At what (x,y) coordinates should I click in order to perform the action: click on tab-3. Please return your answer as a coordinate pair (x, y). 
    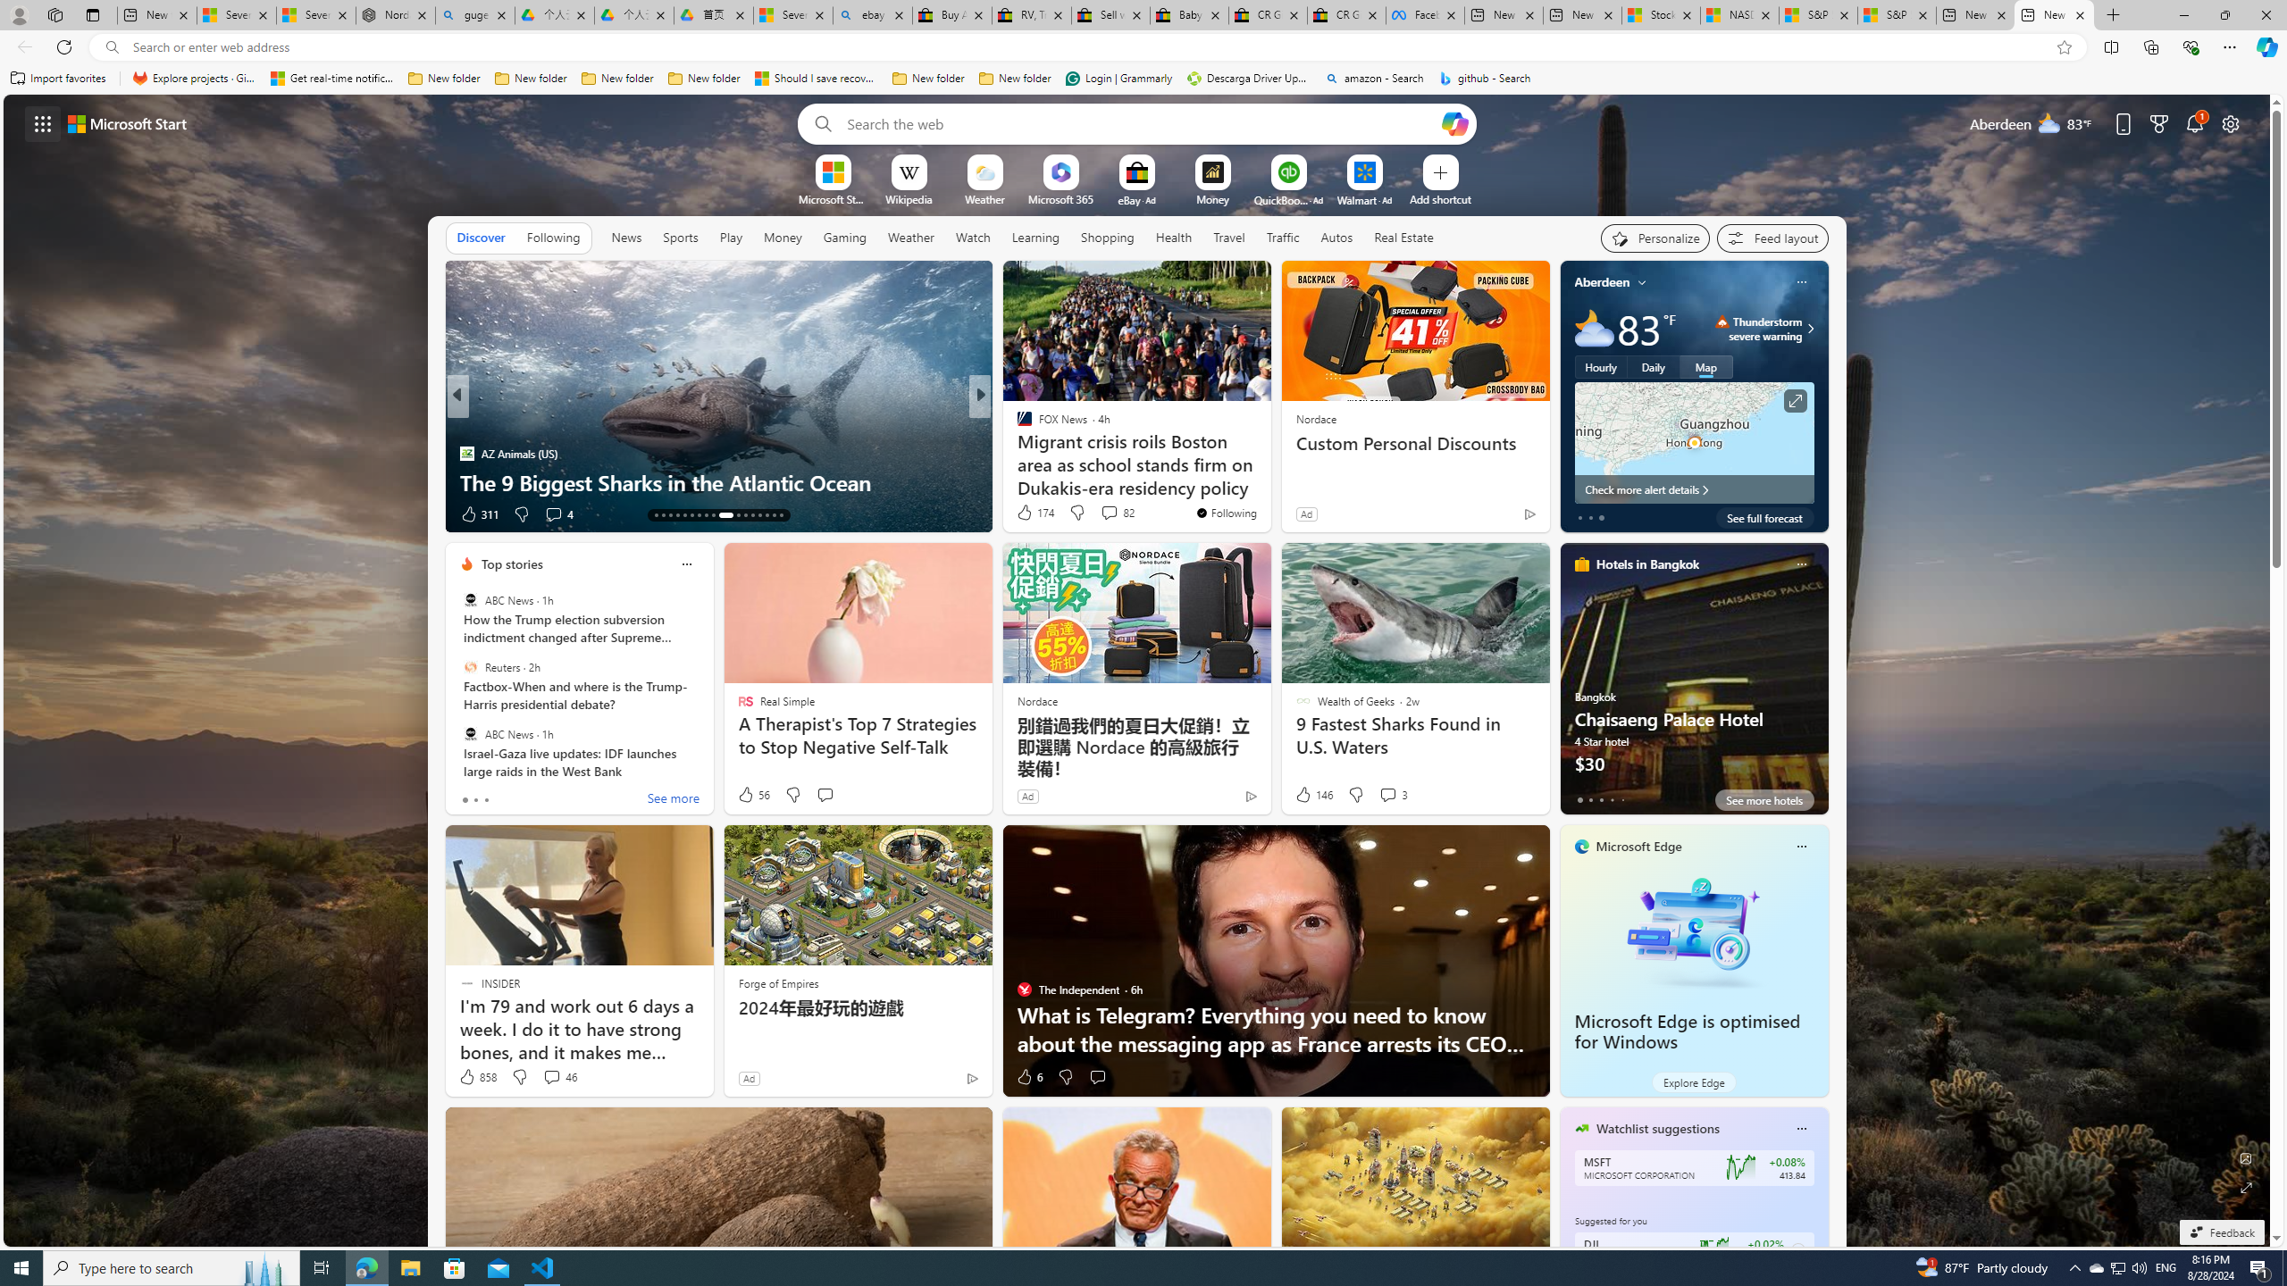
    Looking at the image, I should click on (1611, 799).